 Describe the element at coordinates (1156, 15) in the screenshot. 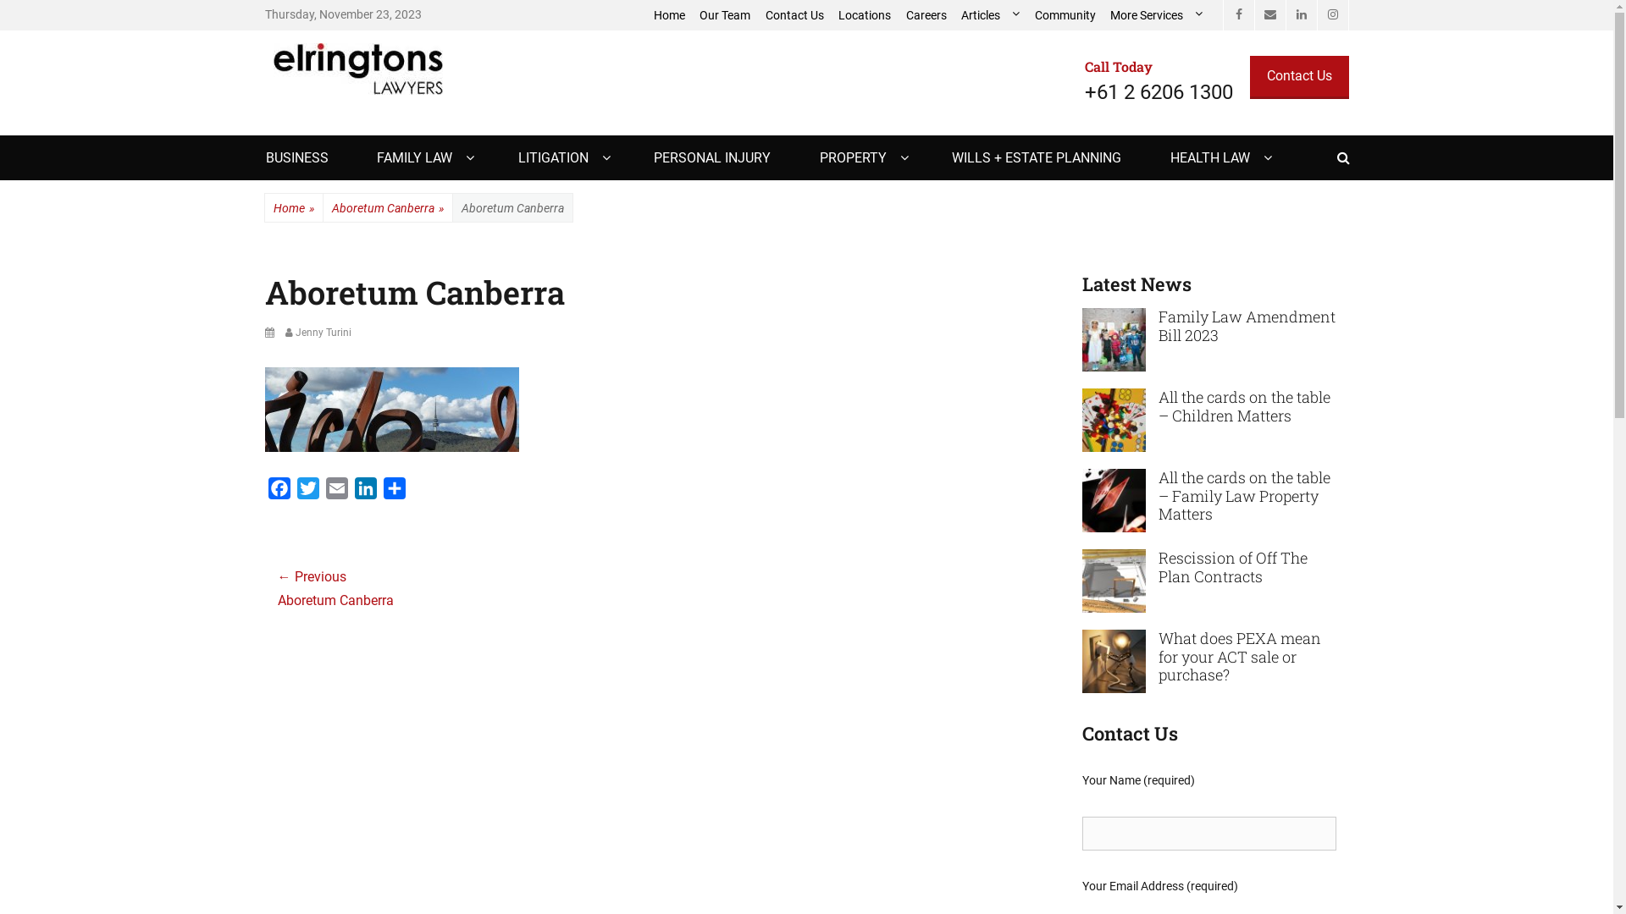

I see `More Services` at that location.